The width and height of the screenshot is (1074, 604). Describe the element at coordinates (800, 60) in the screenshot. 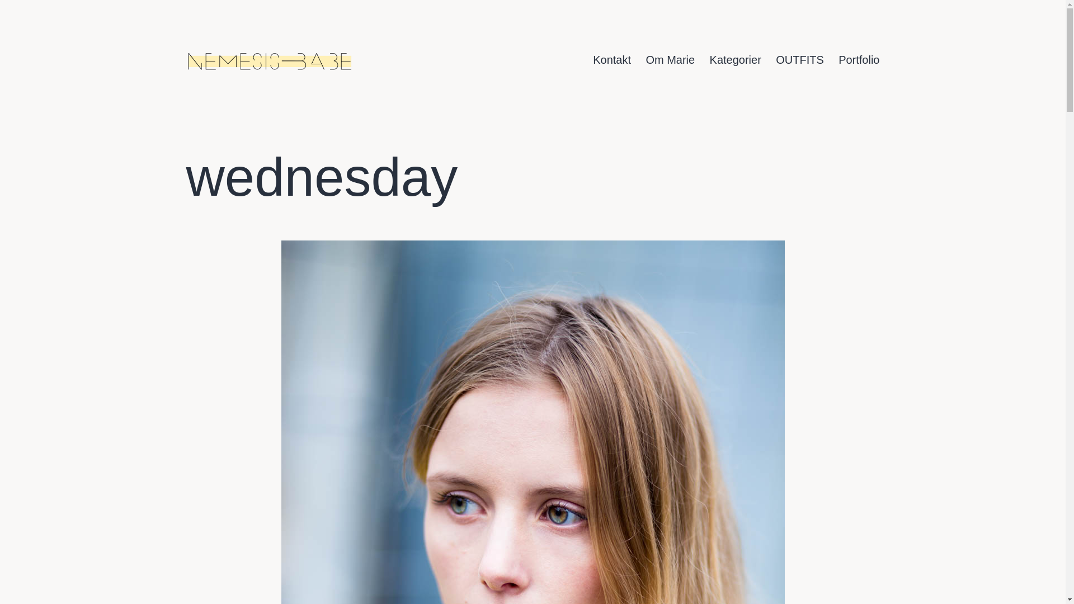

I see `OUTFITS` at that location.